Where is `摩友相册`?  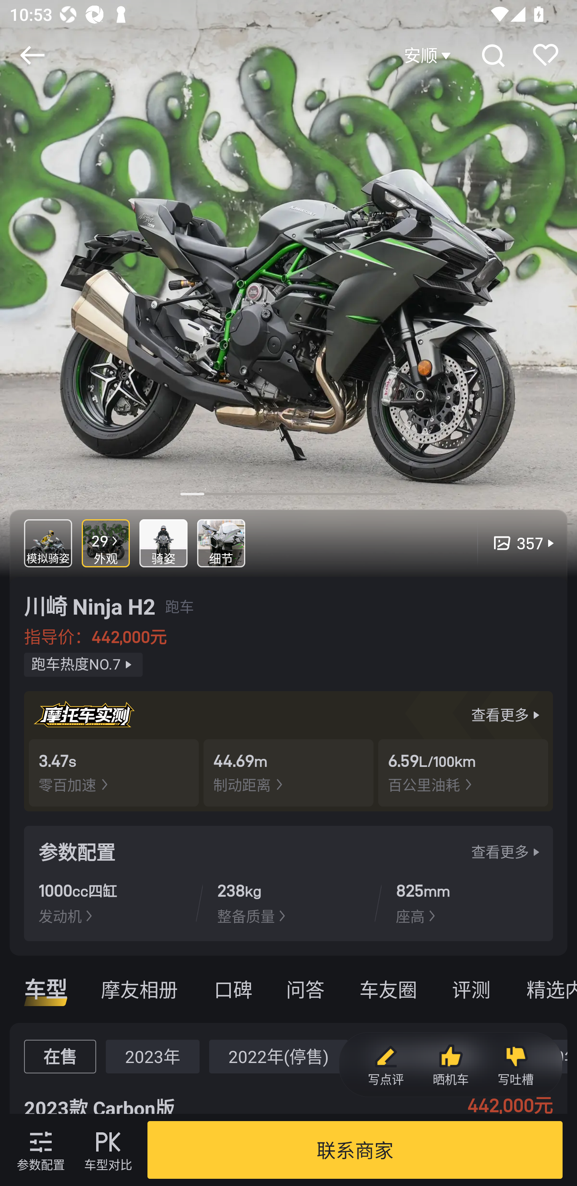
摩友相册 is located at coordinates (139, 989).